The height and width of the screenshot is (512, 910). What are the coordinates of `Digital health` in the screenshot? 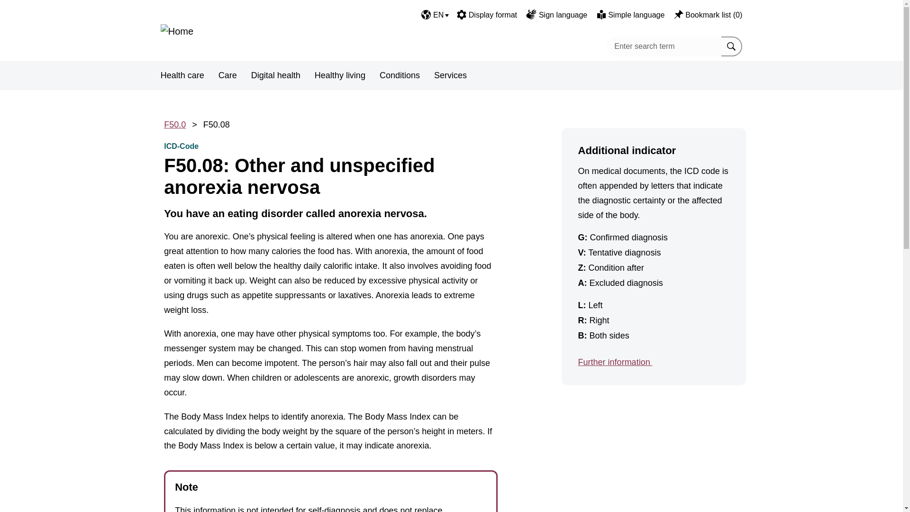 It's located at (275, 76).